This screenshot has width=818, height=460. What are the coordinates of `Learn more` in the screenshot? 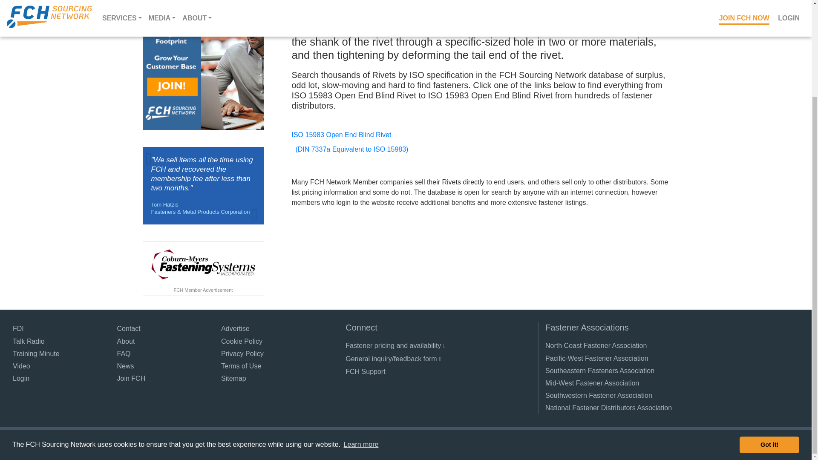 It's located at (360, 328).